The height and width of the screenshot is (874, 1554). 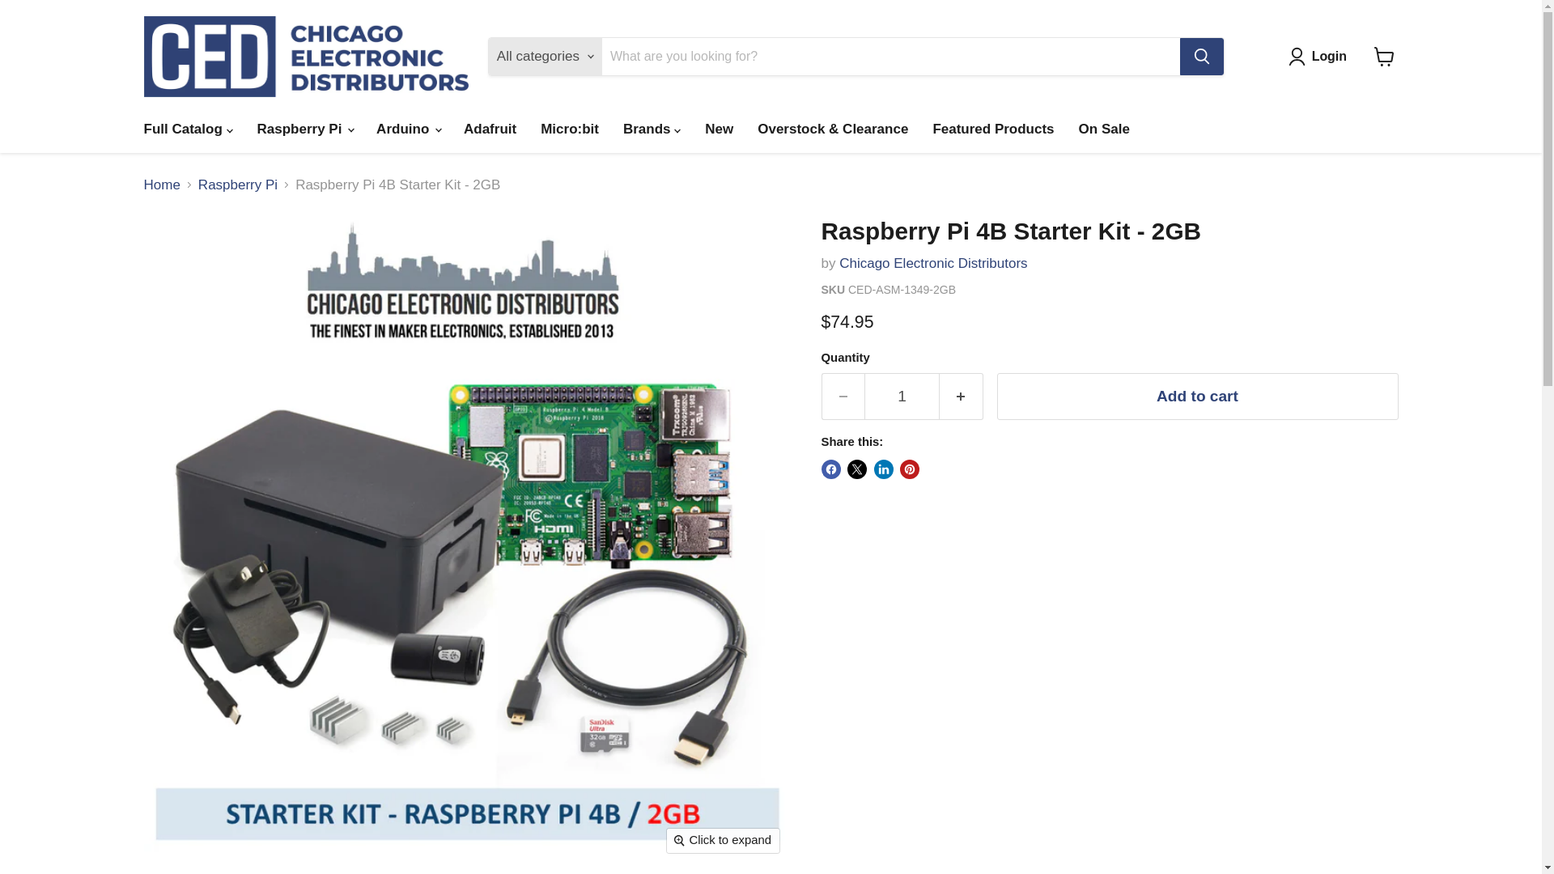 What do you see at coordinates (932, 263) in the screenshot?
I see `Chicago Electronic Distributors` at bounding box center [932, 263].